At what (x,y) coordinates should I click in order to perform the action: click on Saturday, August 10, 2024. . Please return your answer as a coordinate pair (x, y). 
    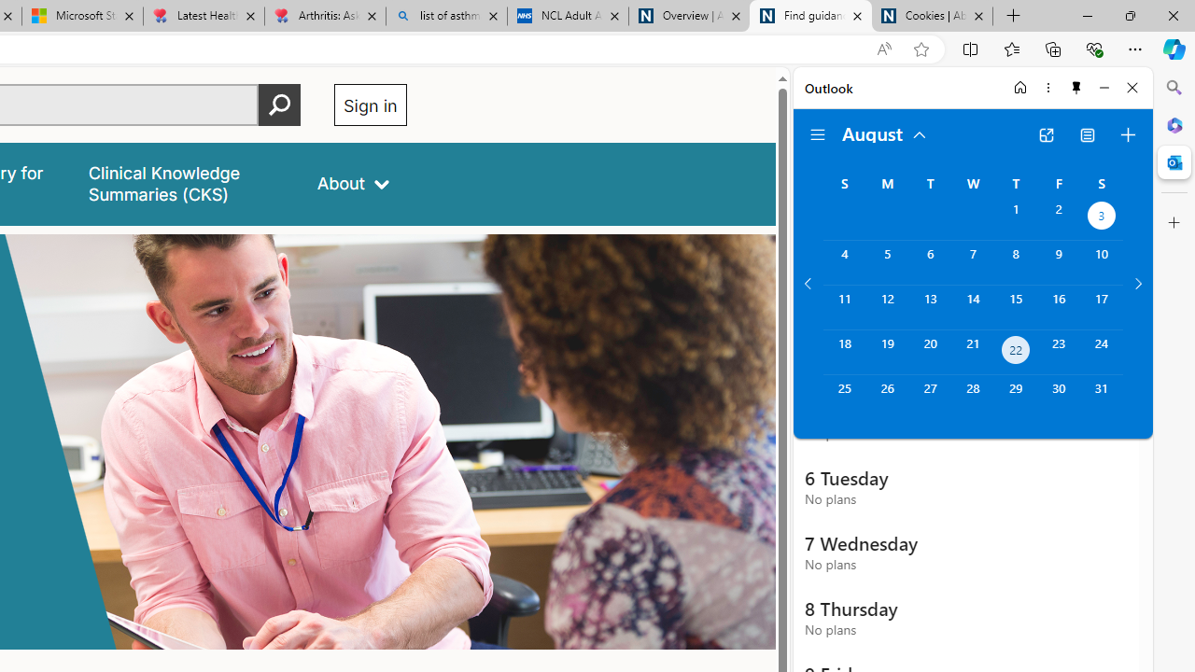
    Looking at the image, I should click on (1102, 262).